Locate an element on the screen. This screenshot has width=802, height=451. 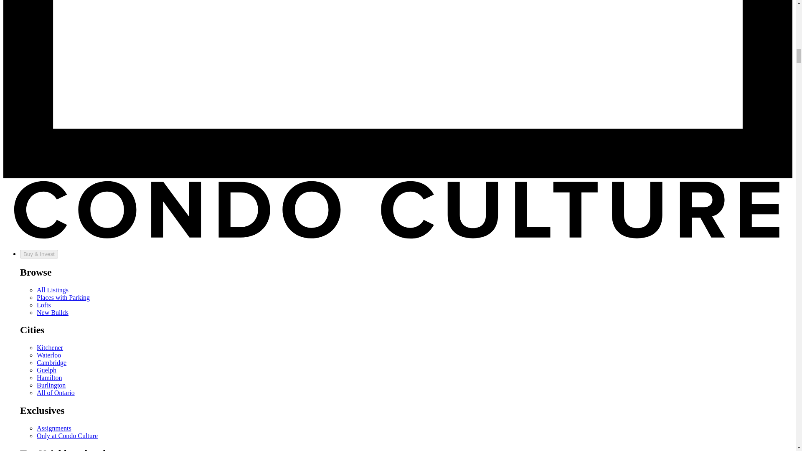
Waterloo is located at coordinates (48, 355).